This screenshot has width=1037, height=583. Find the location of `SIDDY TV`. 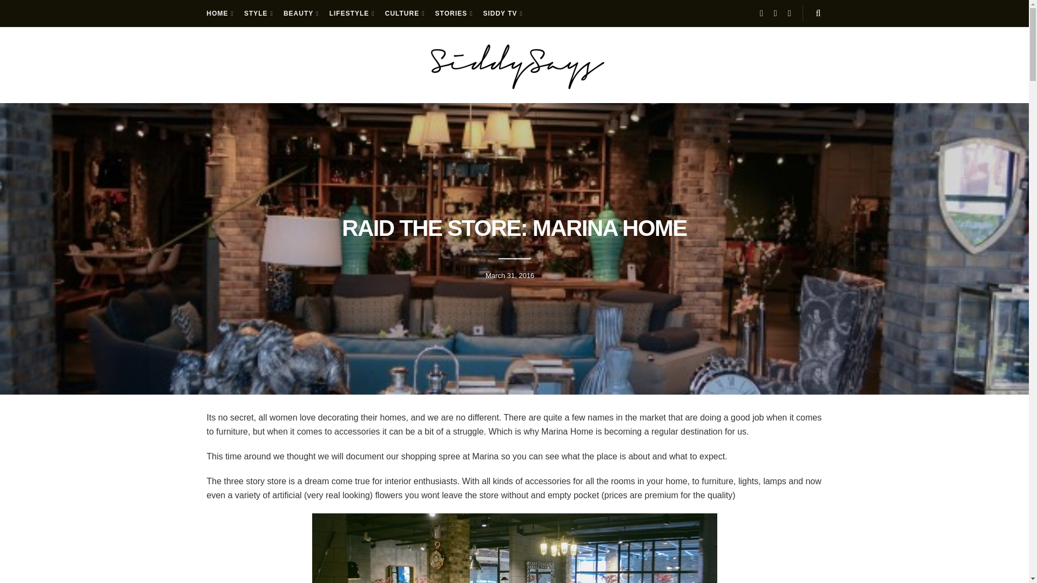

SIDDY TV is located at coordinates (502, 13).